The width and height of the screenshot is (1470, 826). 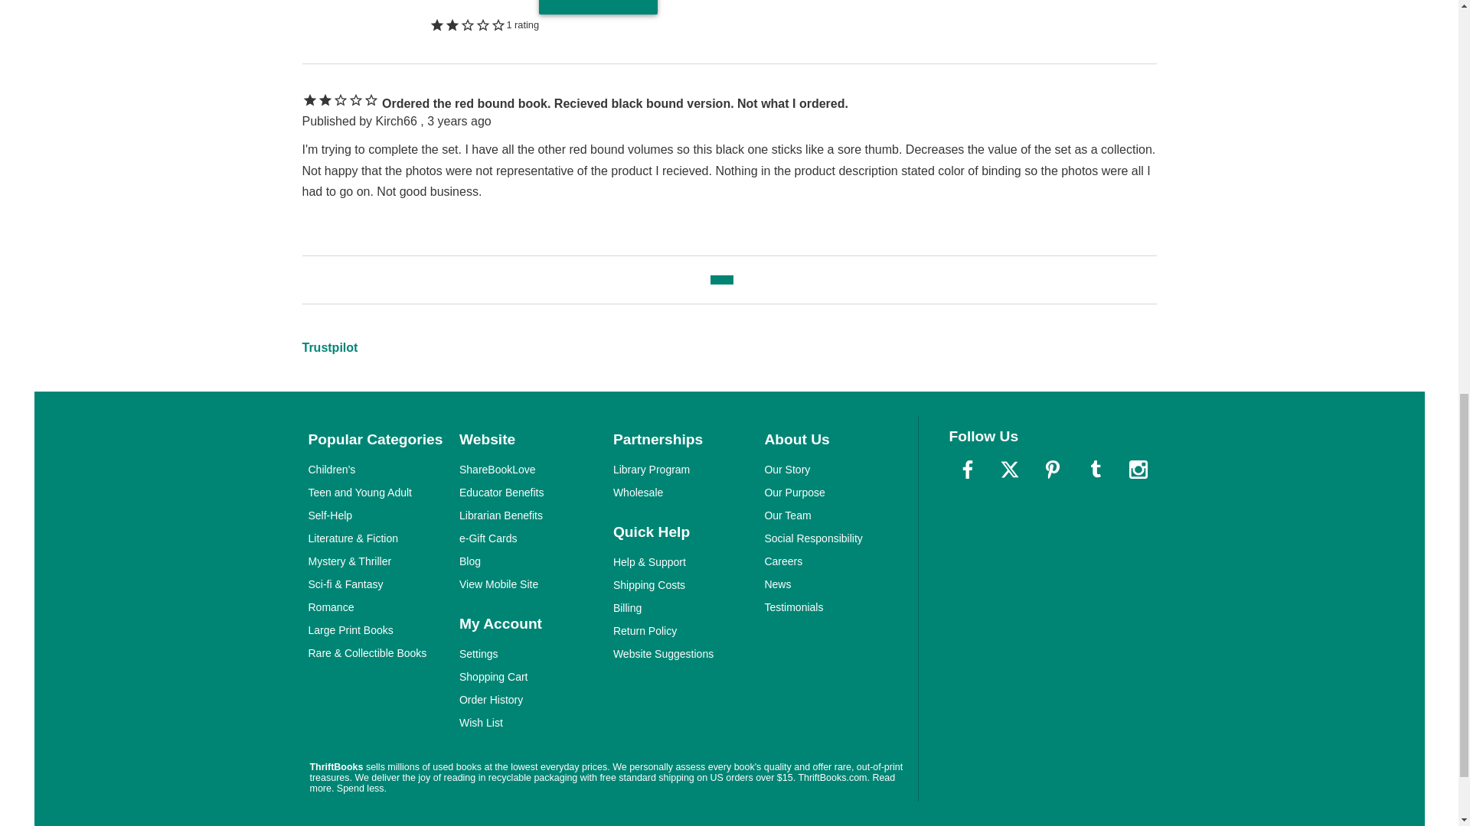 I want to click on Follow us on Instagram, so click(x=1137, y=470).